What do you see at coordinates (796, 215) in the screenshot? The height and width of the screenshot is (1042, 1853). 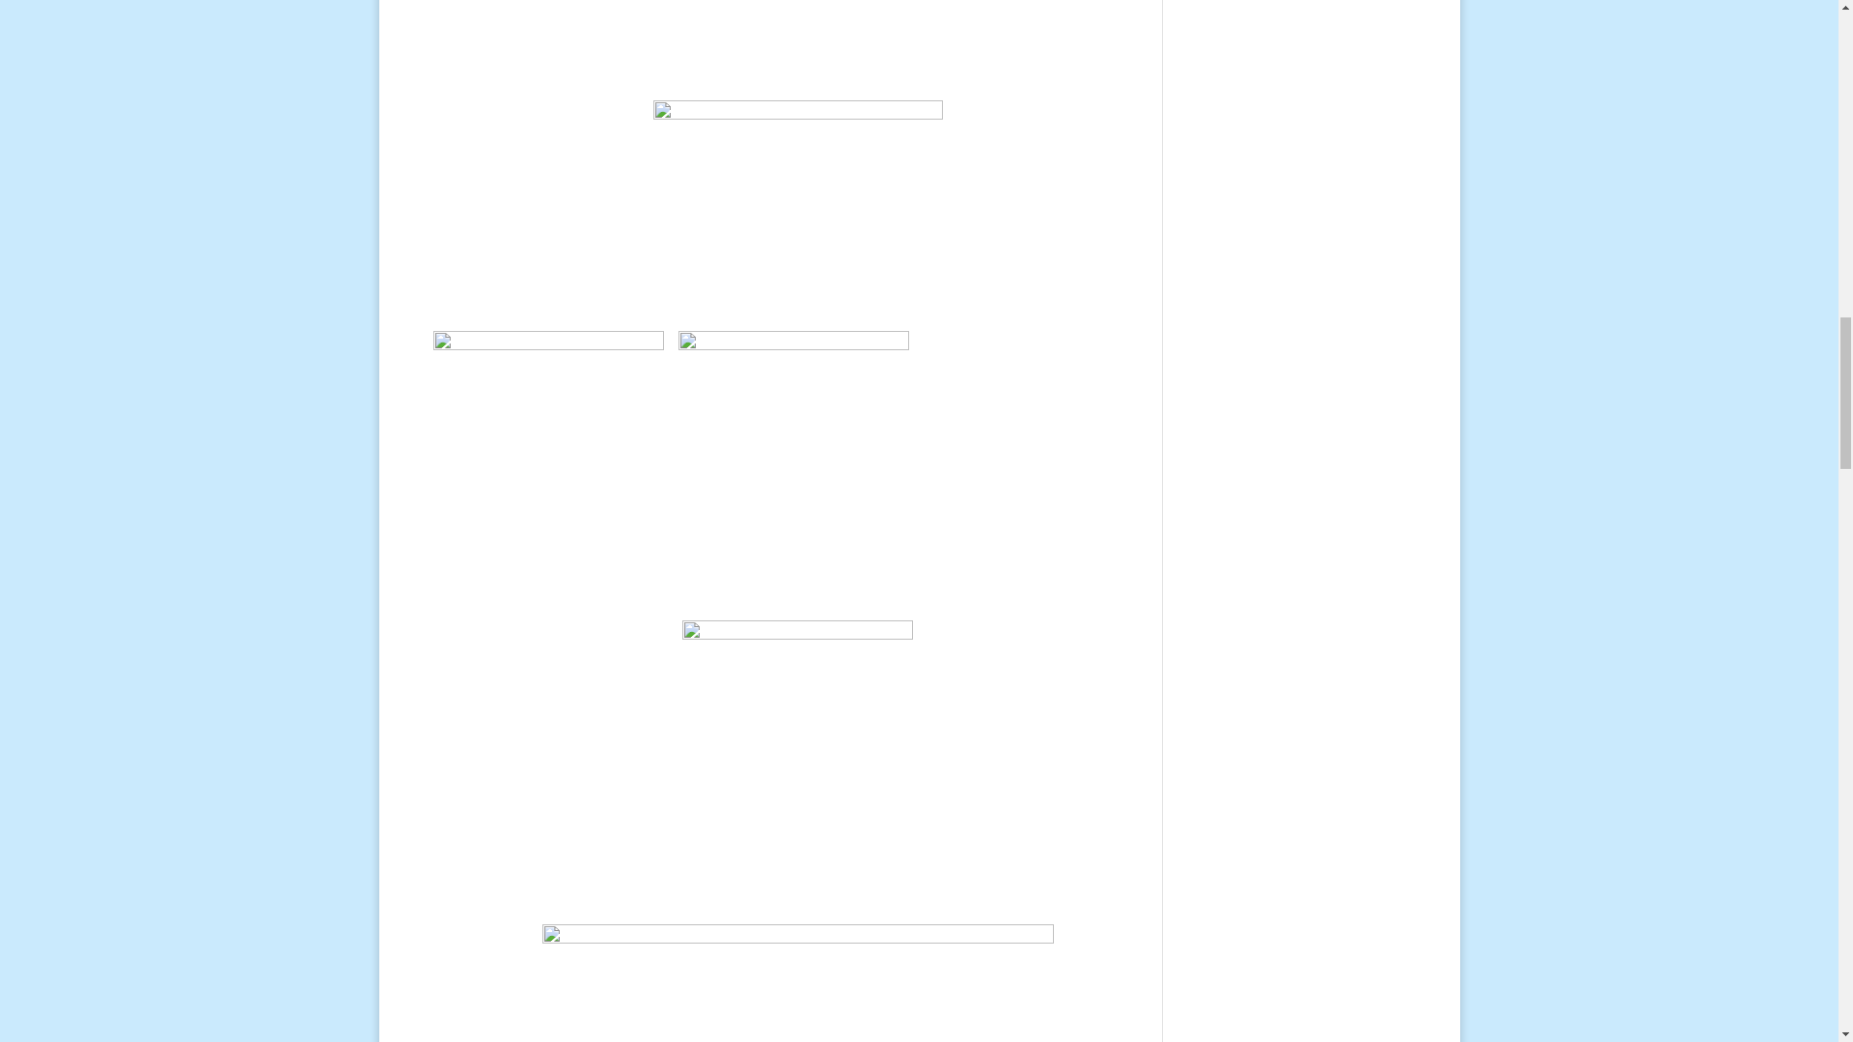 I see `Amused by his pet rock` at bounding box center [796, 215].